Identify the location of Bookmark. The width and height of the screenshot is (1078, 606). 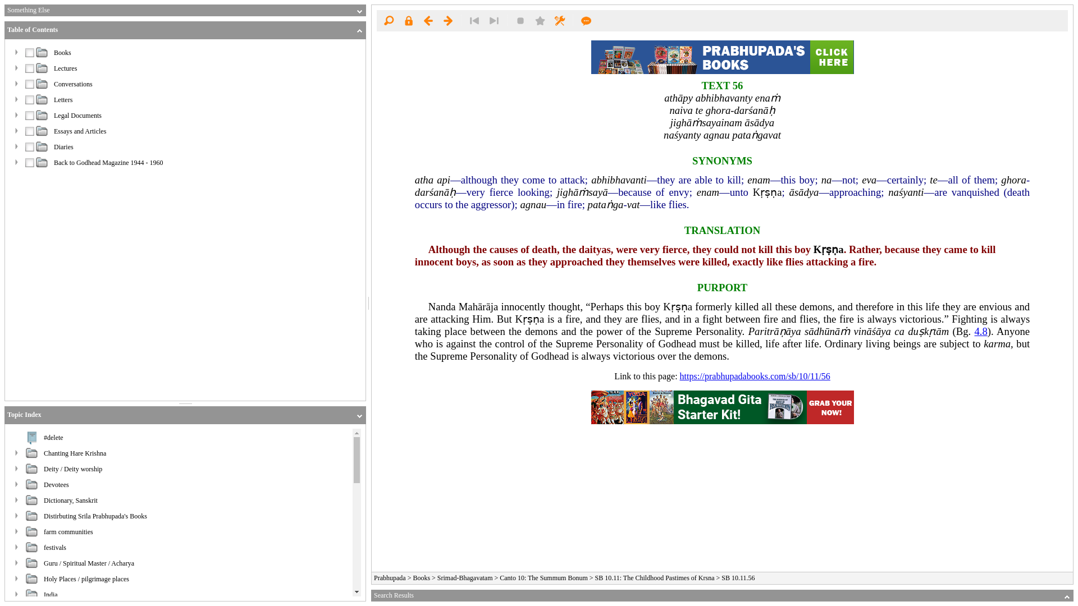
(540, 20).